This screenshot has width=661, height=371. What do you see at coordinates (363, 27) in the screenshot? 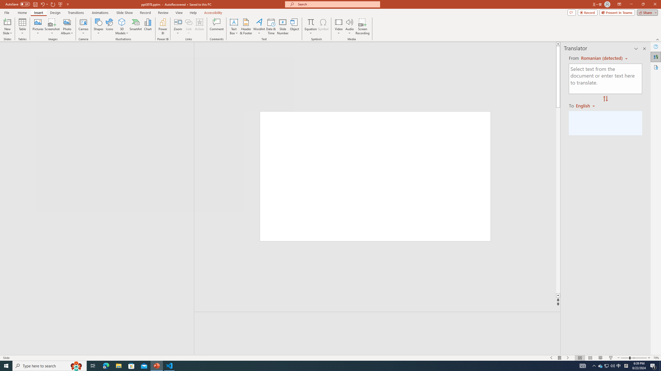
I see `Screen Recording...` at bounding box center [363, 27].